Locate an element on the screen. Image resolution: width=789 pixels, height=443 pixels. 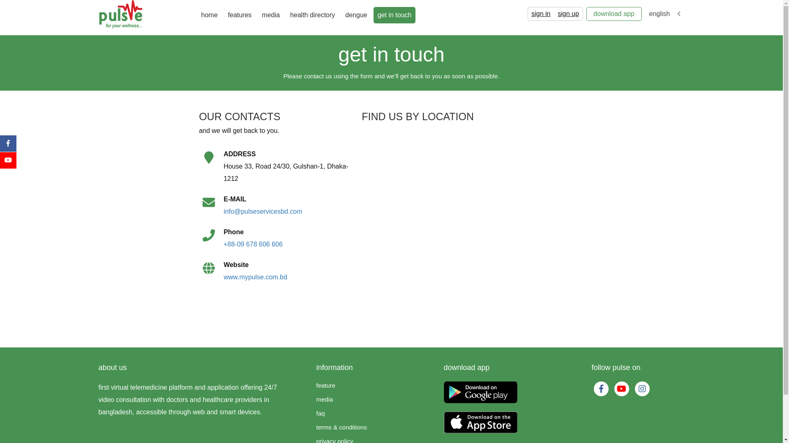
media is located at coordinates (325, 399).